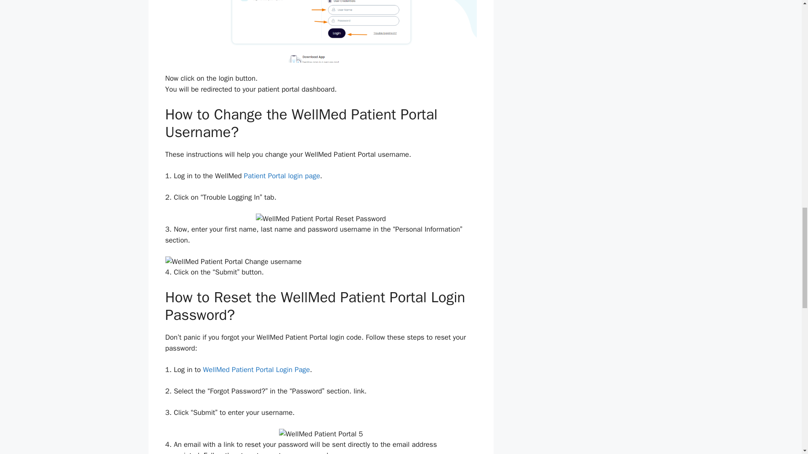  Describe the element at coordinates (282, 176) in the screenshot. I see `Patient Portal login page` at that location.